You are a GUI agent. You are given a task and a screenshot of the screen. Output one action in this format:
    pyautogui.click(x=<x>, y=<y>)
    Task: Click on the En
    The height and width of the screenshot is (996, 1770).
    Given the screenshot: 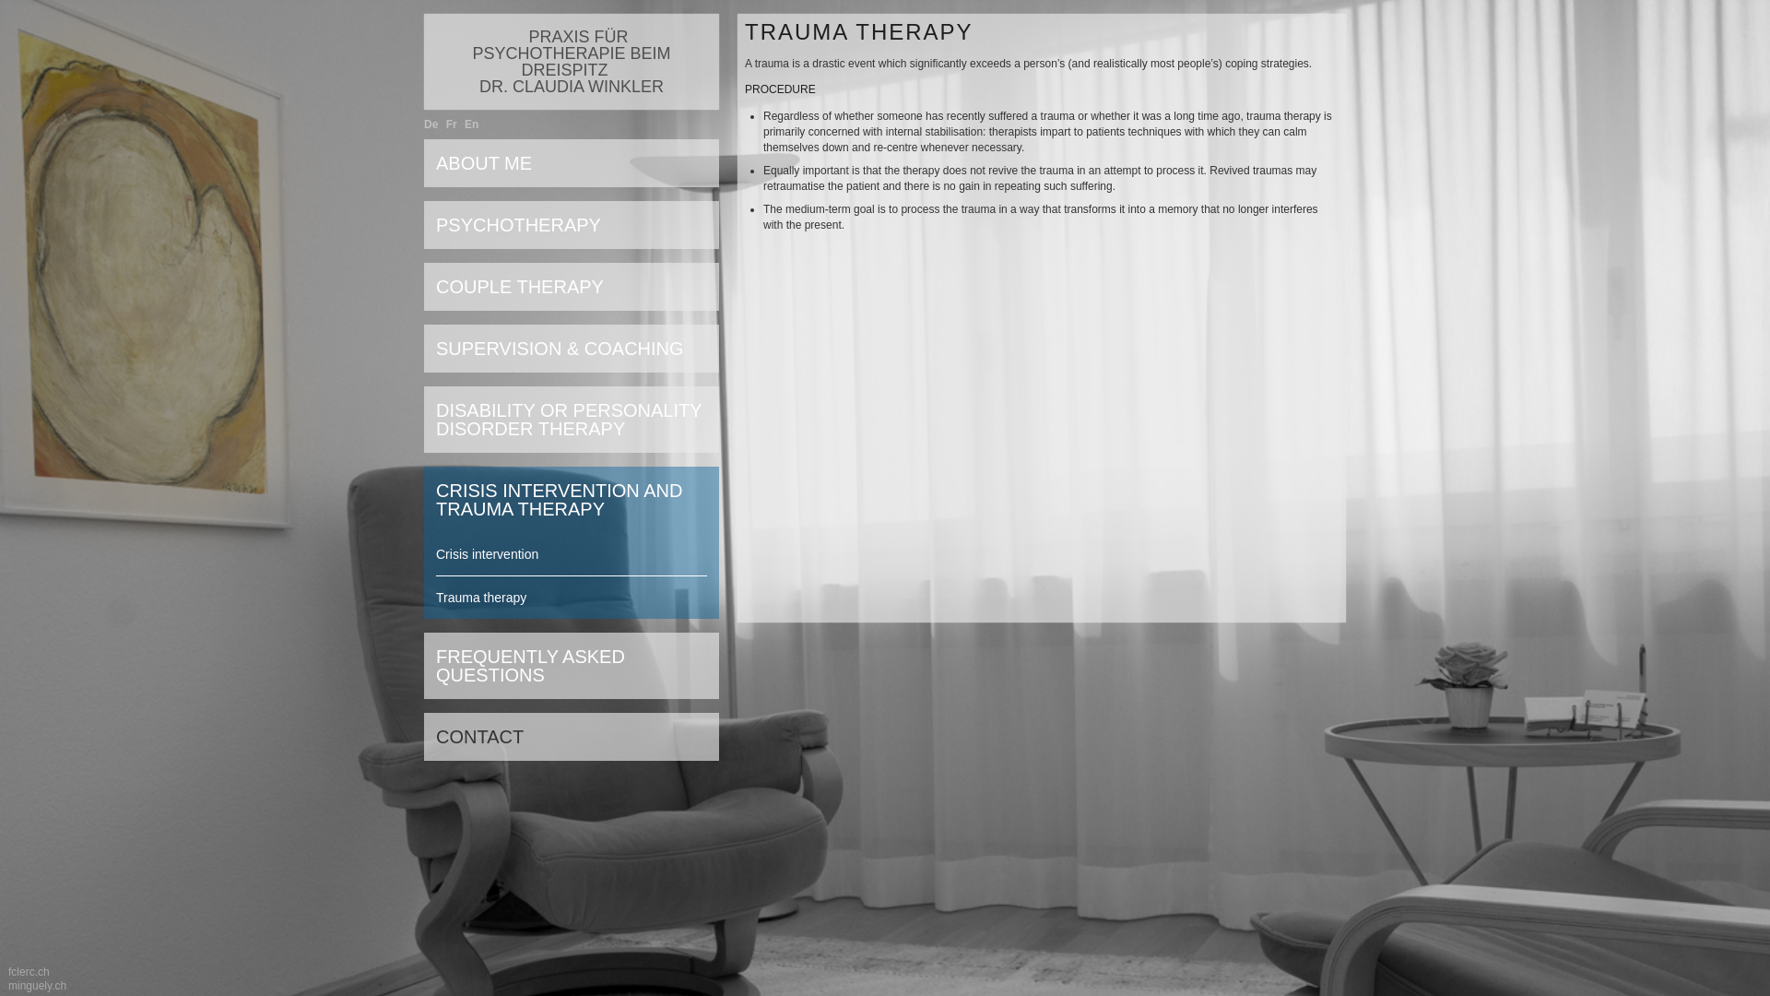 What is the action you would take?
    pyautogui.click(x=470, y=124)
    